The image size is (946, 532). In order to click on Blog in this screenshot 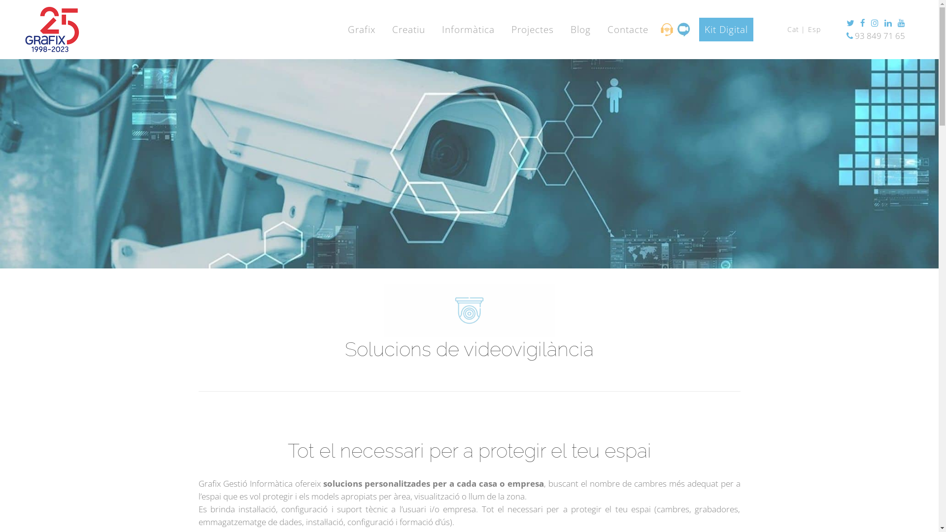, I will do `click(580, 30)`.